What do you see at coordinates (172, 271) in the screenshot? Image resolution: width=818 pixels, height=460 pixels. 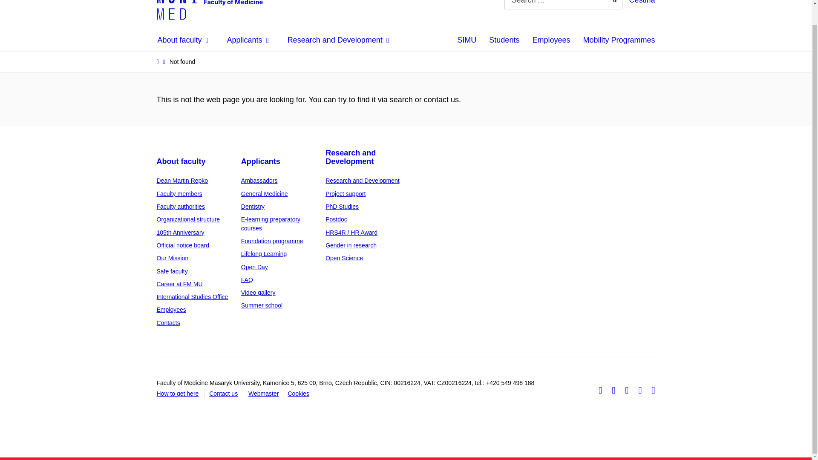 I see `About faculty` at bounding box center [172, 271].